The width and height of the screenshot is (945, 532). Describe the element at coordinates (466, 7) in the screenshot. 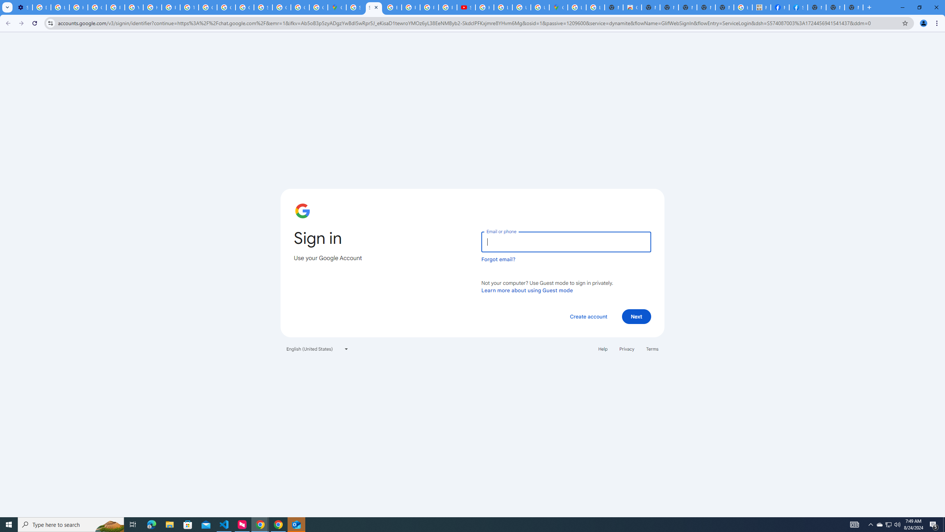

I see `Subscriptions - YouTube` at that location.